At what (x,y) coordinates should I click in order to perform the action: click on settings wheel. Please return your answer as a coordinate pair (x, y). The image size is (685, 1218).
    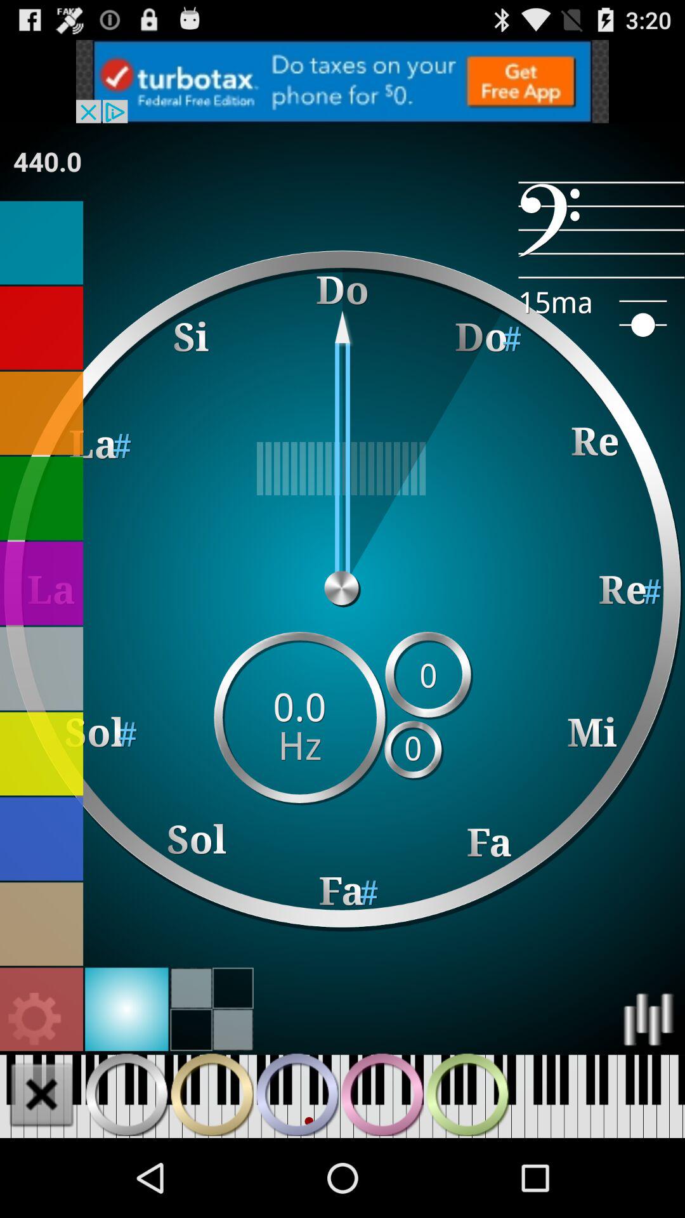
    Looking at the image, I should click on (42, 1009).